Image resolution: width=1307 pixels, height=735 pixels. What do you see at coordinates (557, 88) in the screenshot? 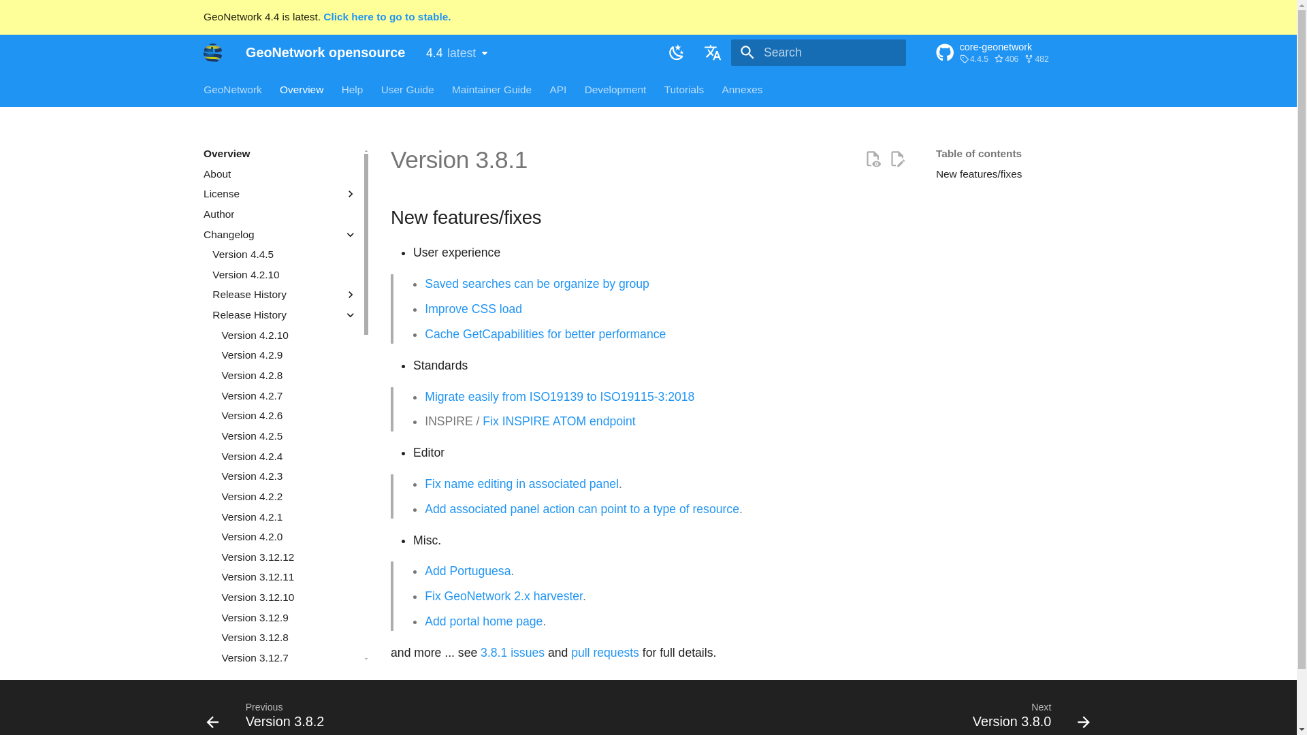
I see `API` at bounding box center [557, 88].